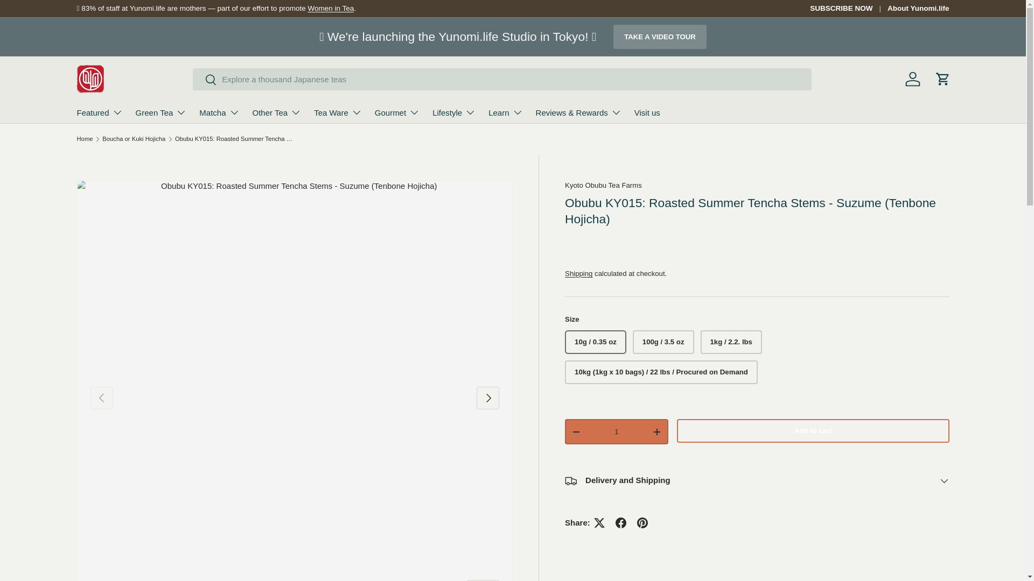 Image resolution: width=1034 pixels, height=581 pixels. What do you see at coordinates (616, 431) in the screenshot?
I see `1` at bounding box center [616, 431].